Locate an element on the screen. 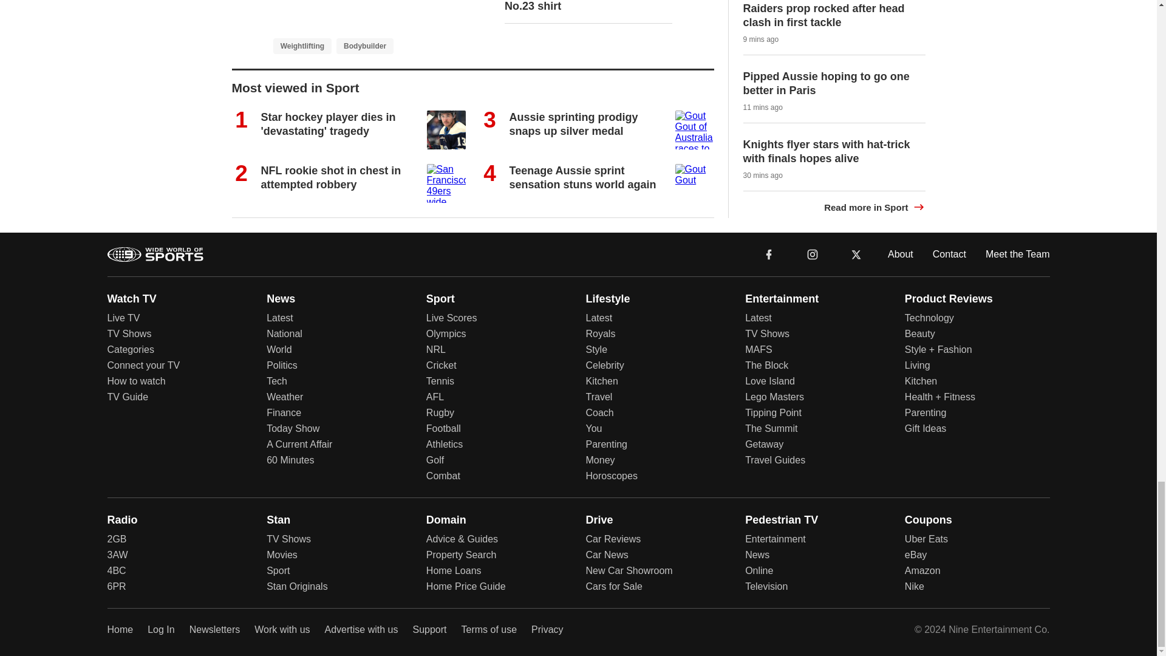  facebook is located at coordinates (769, 254).